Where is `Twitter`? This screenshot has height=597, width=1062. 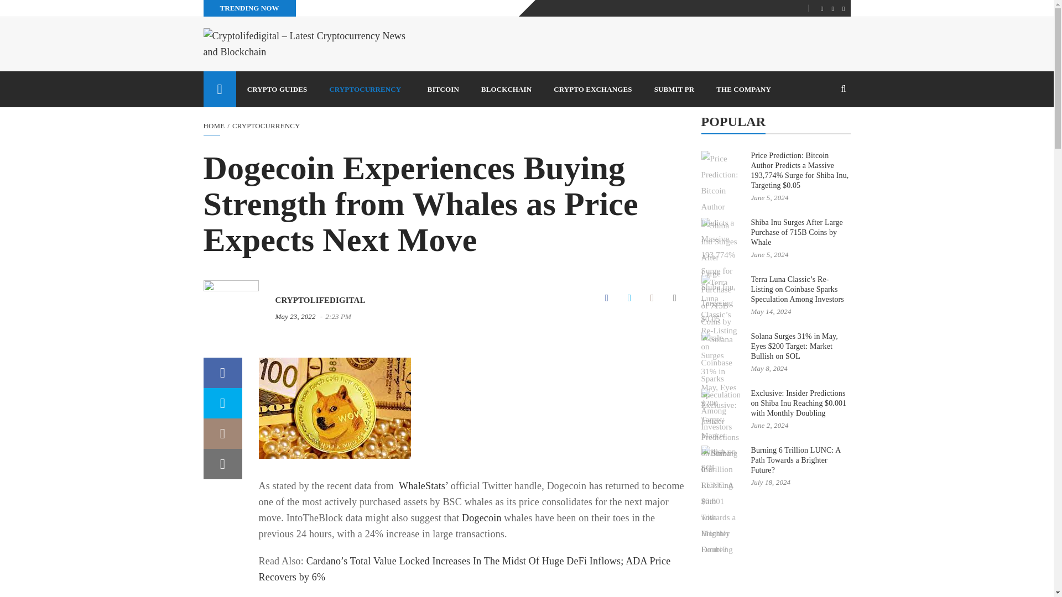 Twitter is located at coordinates (629, 298).